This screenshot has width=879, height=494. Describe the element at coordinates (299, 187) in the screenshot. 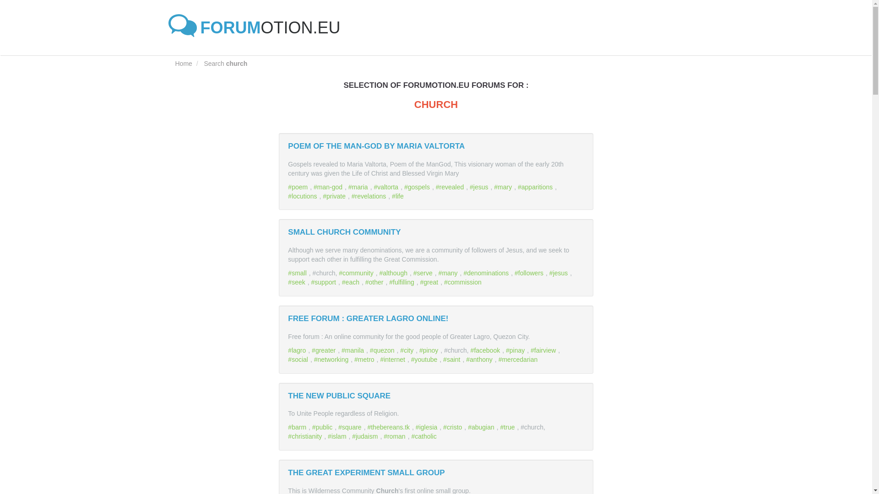

I see `poem` at that location.